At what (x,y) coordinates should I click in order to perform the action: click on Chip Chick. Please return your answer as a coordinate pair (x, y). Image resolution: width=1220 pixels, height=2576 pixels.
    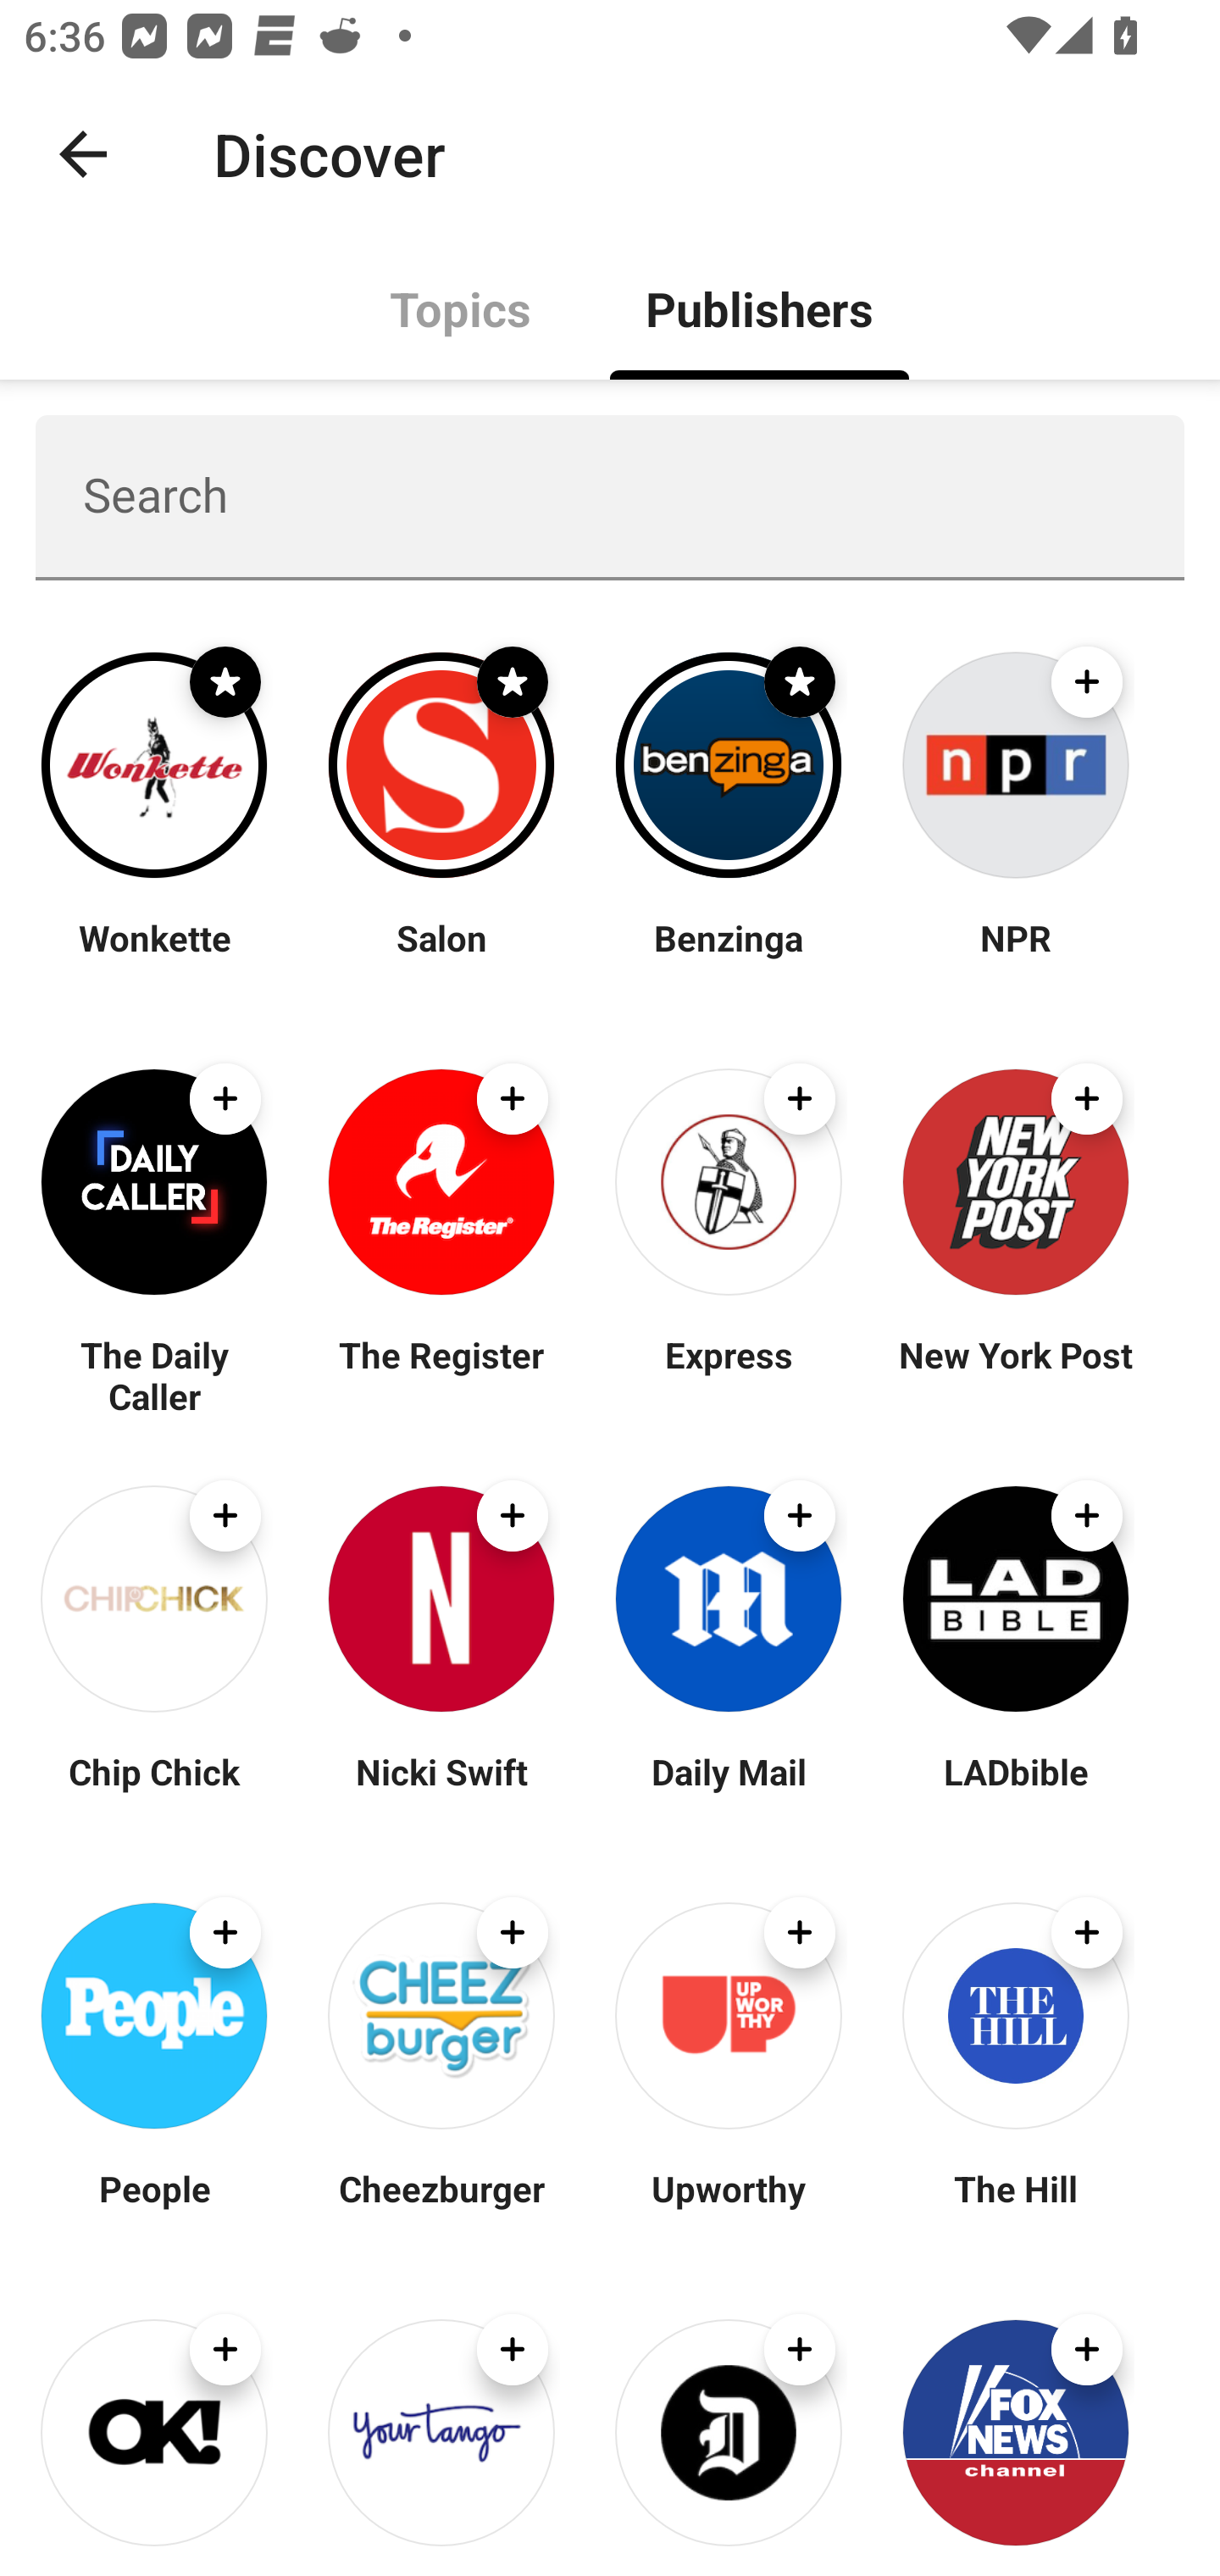
    Looking at the image, I should click on (154, 1791).